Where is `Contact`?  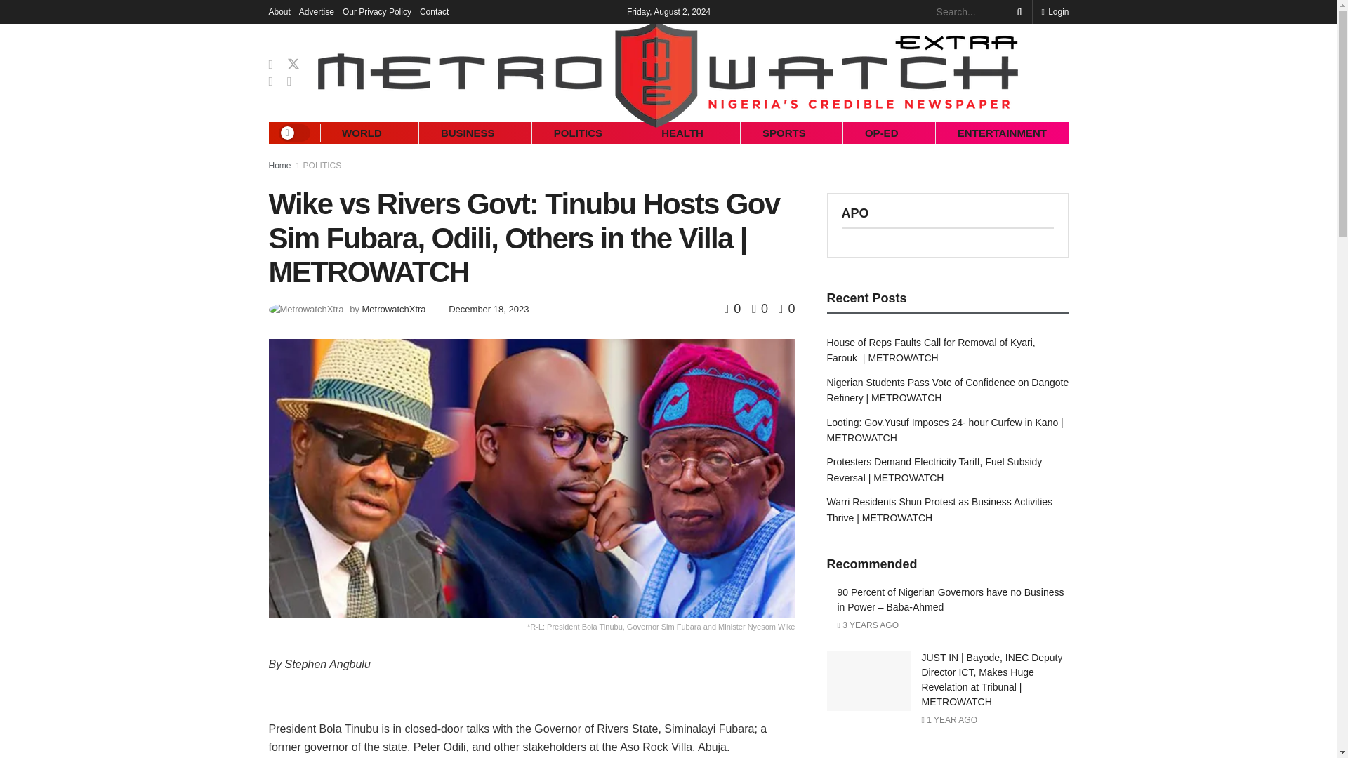
Contact is located at coordinates (434, 11).